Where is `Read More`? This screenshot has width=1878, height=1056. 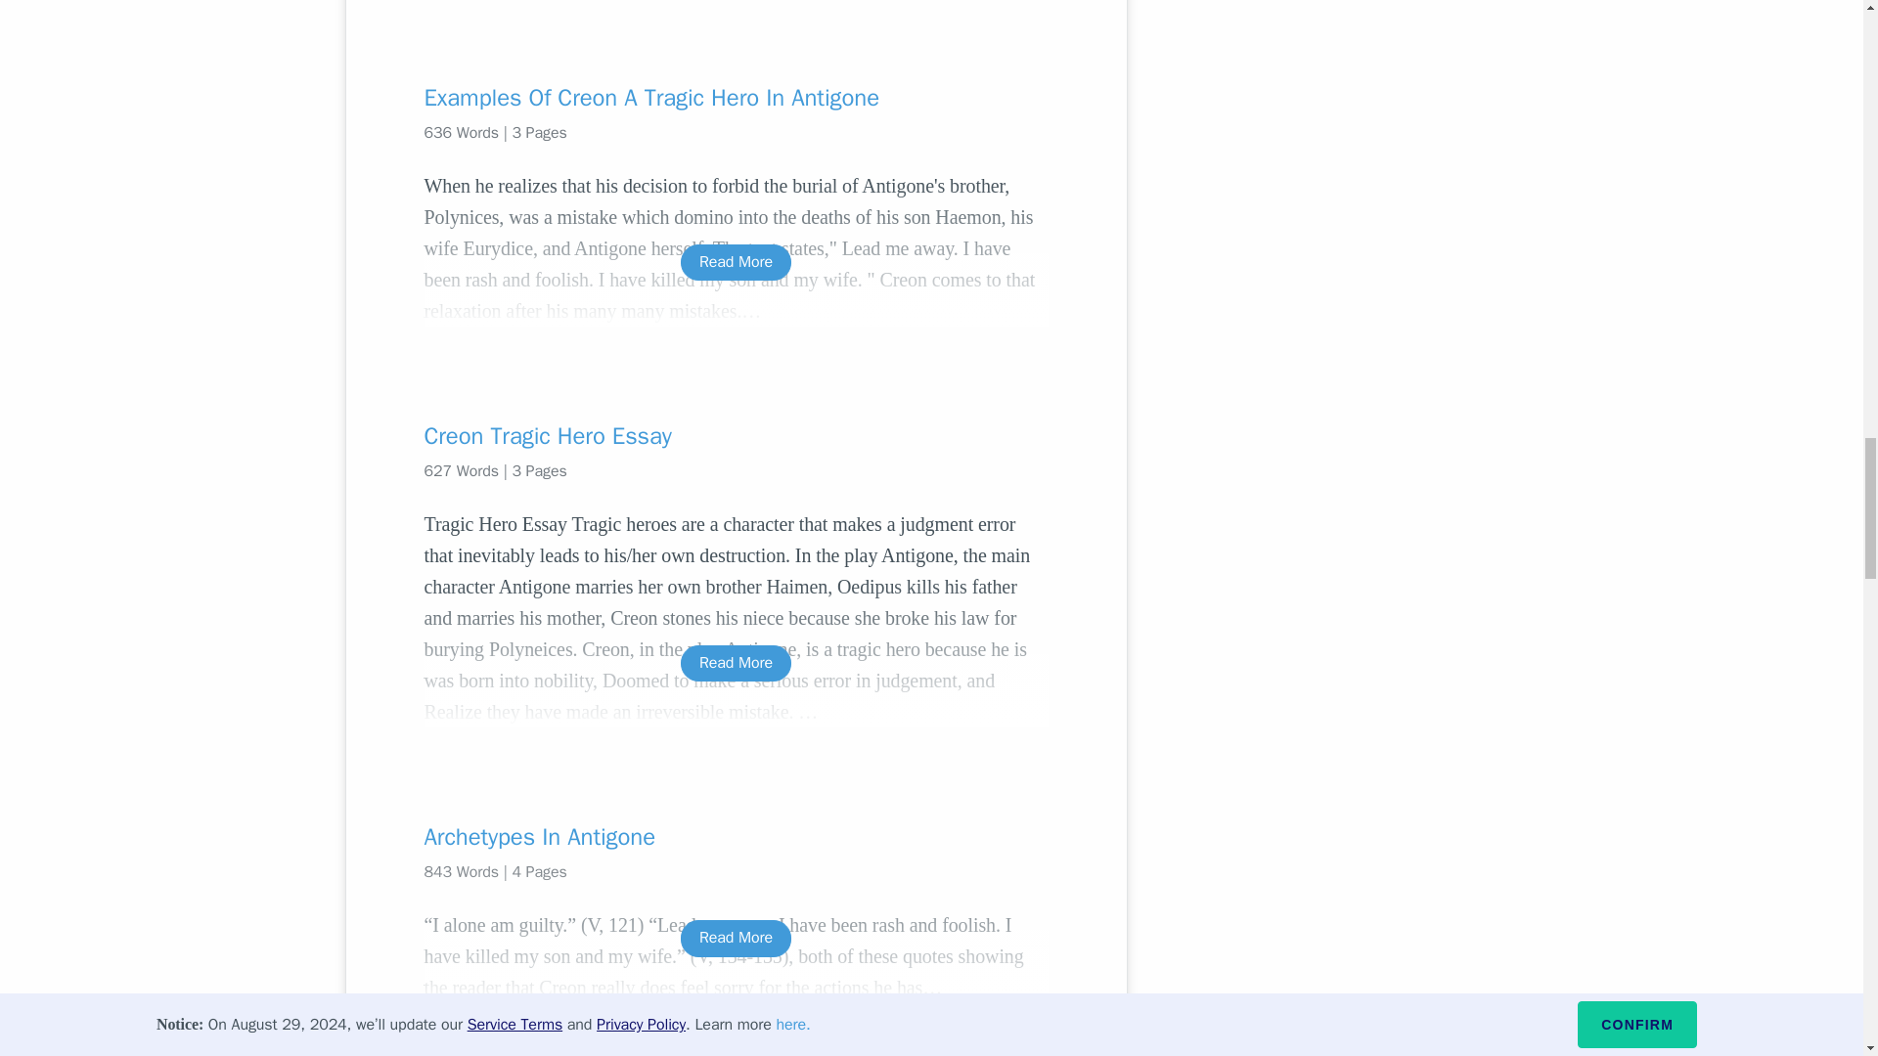
Read More is located at coordinates (736, 262).